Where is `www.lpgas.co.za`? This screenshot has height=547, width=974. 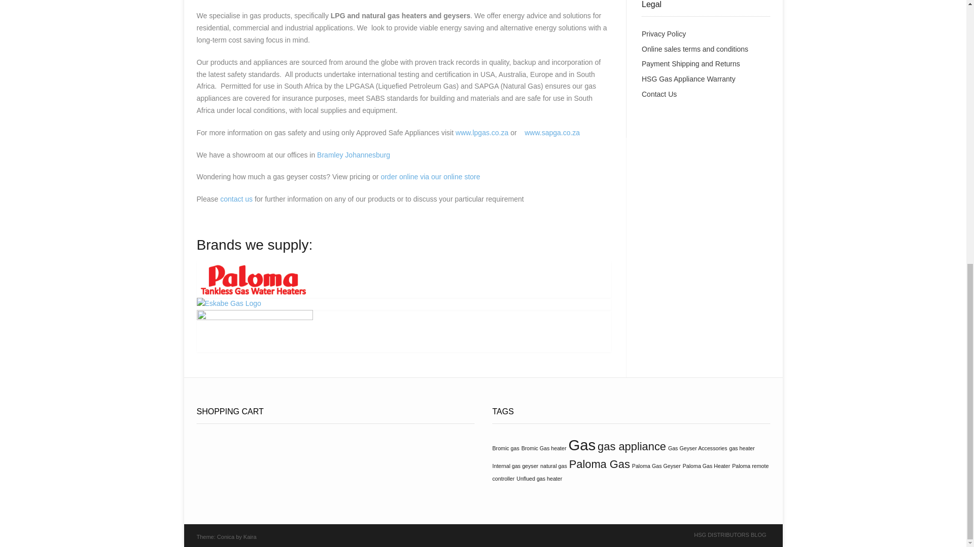
www.lpgas.co.za is located at coordinates (482, 133).